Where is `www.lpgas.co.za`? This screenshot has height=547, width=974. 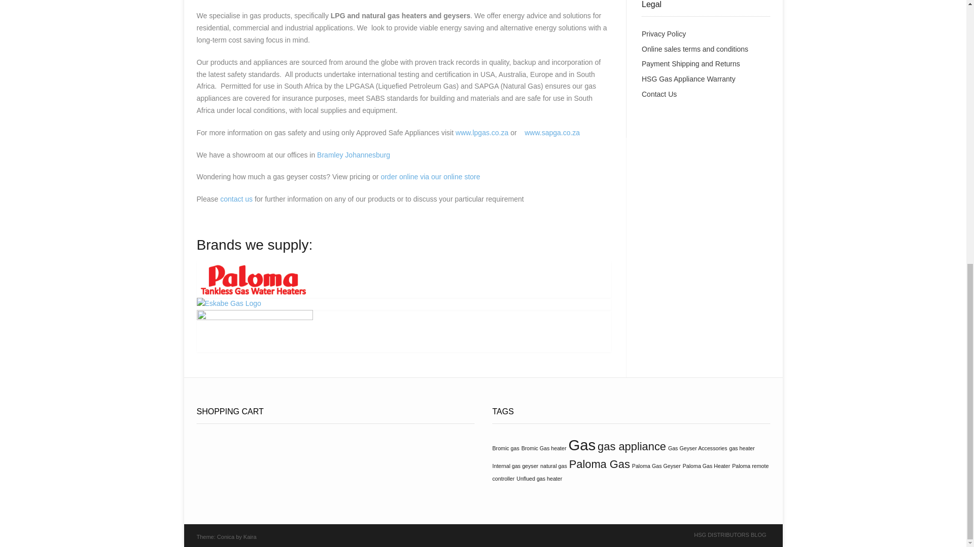
www.lpgas.co.za is located at coordinates (482, 133).